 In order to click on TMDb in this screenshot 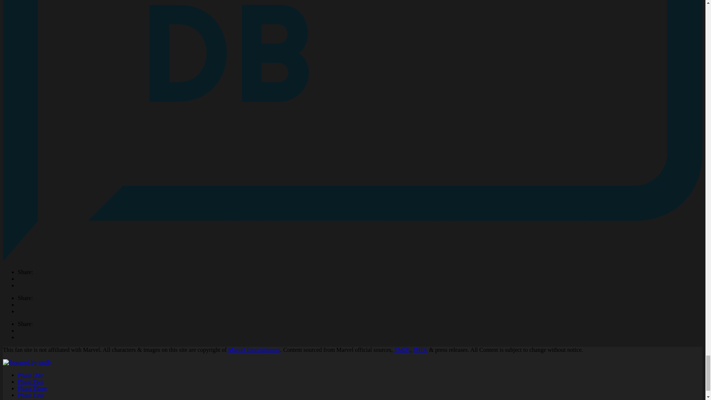, I will do `click(402, 350)`.